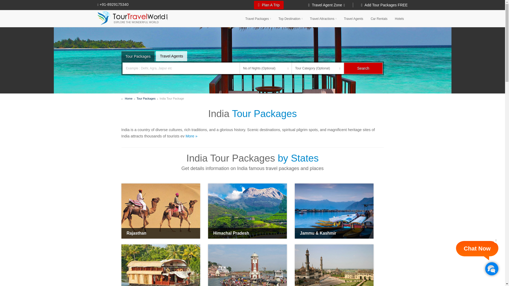 Image resolution: width=509 pixels, height=286 pixels. I want to click on Travel Packages, so click(258, 18).